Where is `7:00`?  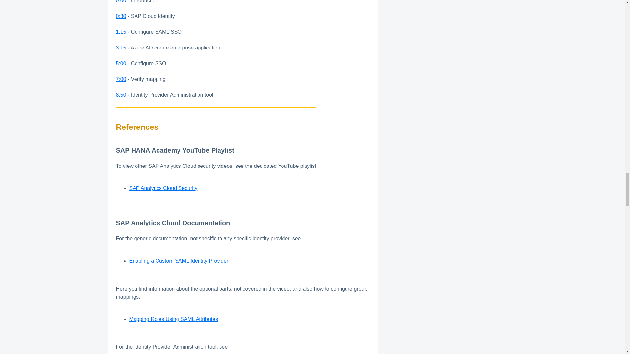
7:00 is located at coordinates (121, 79).